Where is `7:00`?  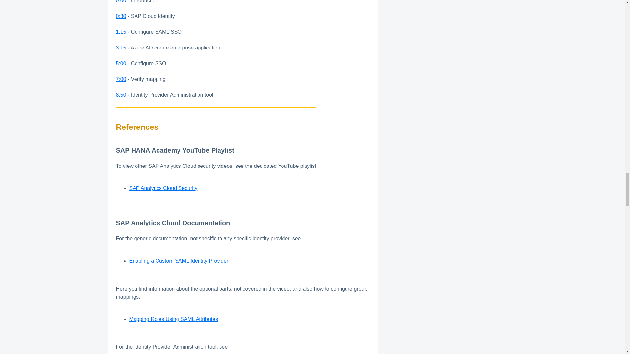
7:00 is located at coordinates (121, 79).